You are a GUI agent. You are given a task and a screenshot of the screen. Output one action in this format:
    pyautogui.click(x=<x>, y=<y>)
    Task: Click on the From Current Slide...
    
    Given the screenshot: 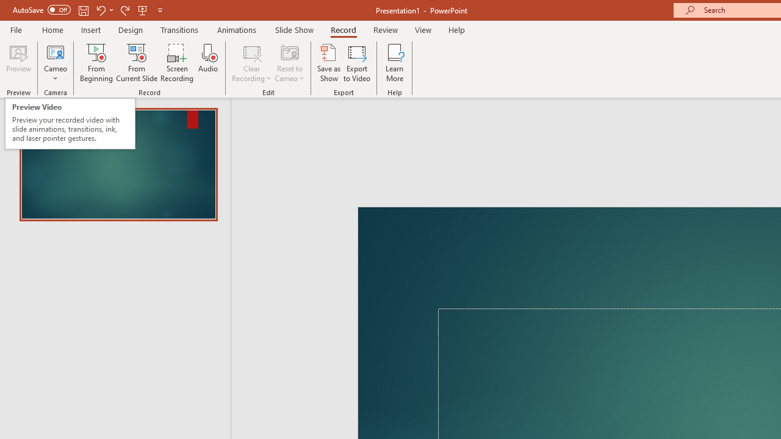 What is the action you would take?
    pyautogui.click(x=137, y=62)
    